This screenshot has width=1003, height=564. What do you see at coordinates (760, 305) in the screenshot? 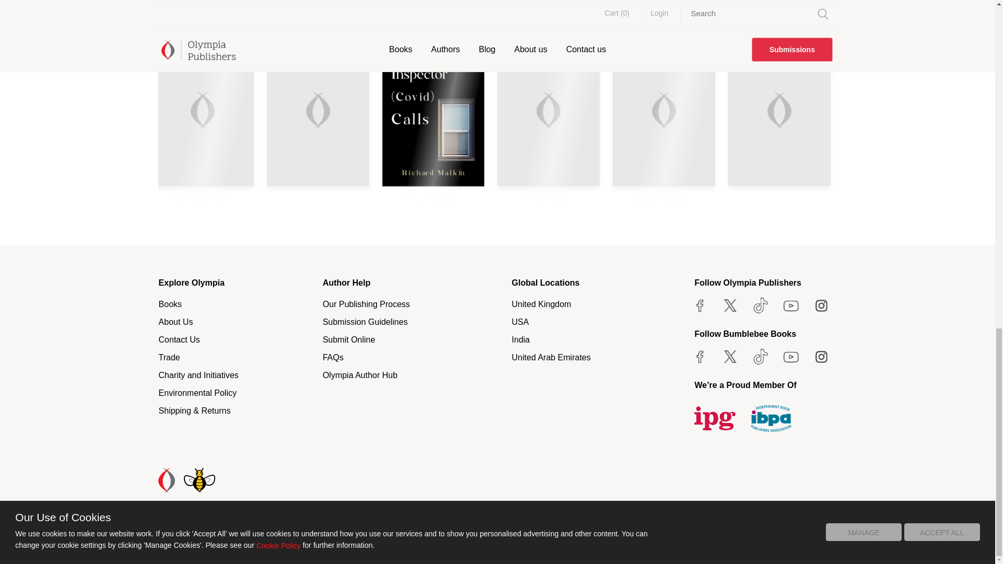
I see `Follow us on TikTok` at bounding box center [760, 305].